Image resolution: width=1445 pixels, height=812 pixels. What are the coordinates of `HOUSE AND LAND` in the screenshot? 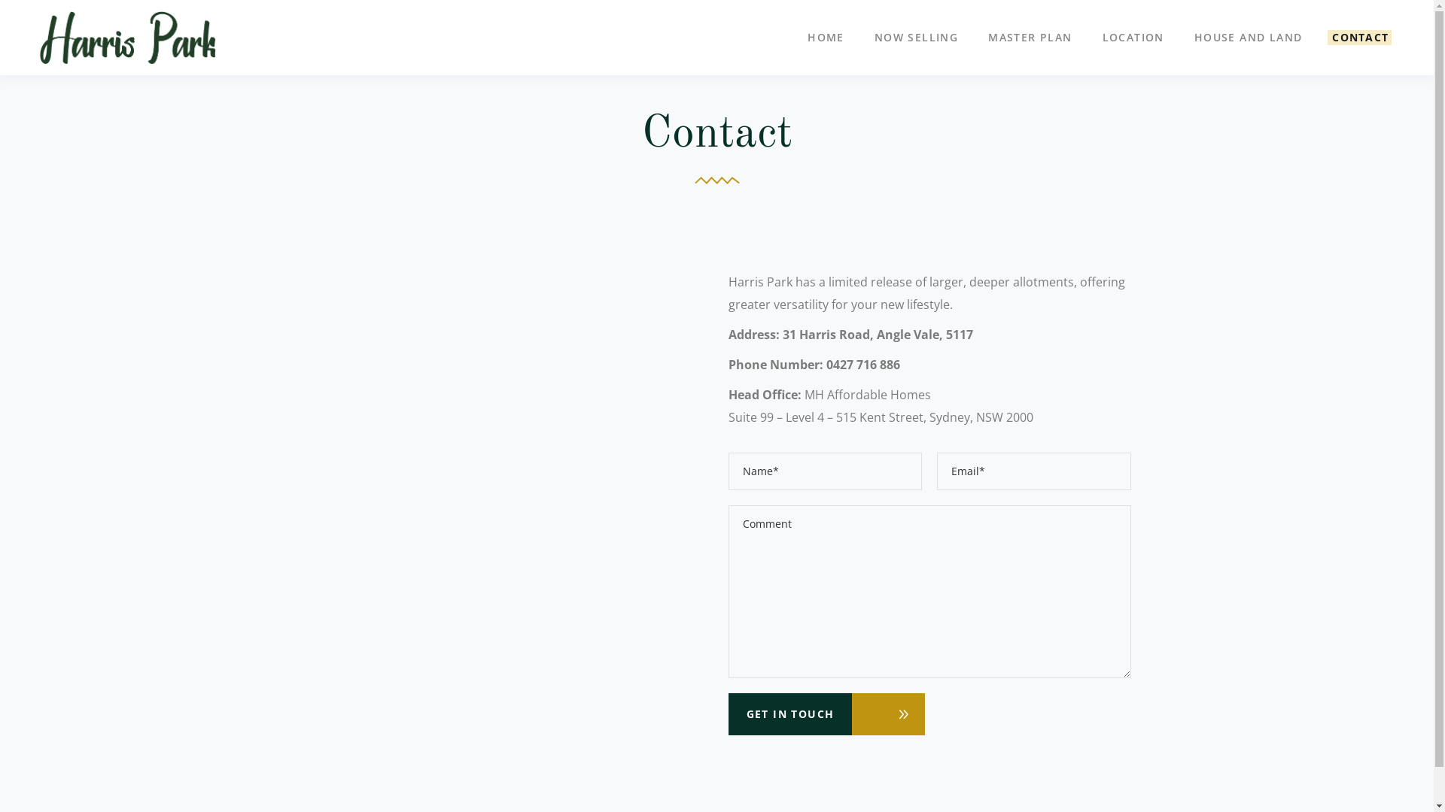 It's located at (1249, 38).